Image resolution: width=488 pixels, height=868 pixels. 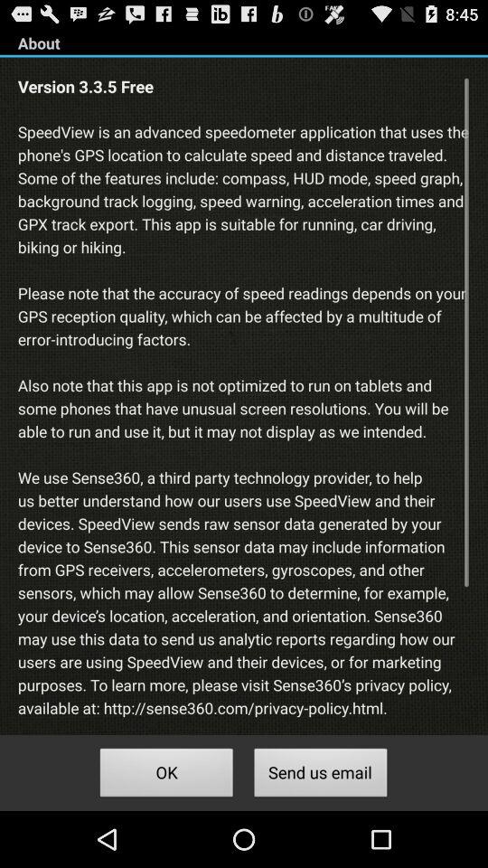 What do you see at coordinates (166, 776) in the screenshot?
I see `jump to the ok icon` at bounding box center [166, 776].